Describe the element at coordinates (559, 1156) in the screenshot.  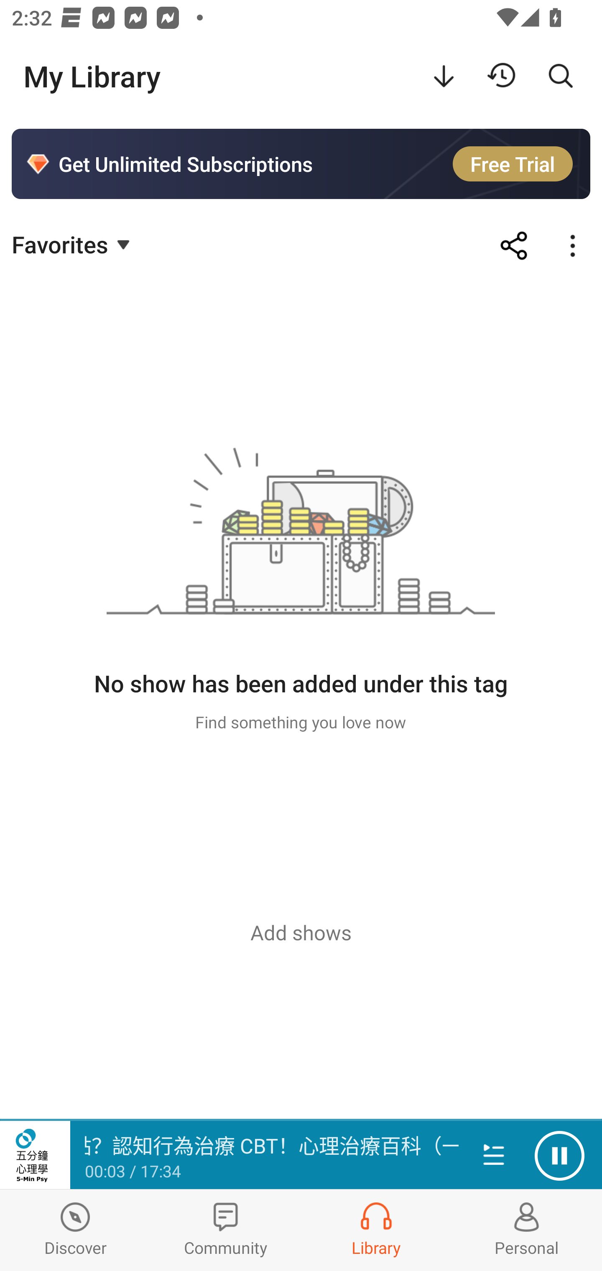
I see `Pause` at that location.